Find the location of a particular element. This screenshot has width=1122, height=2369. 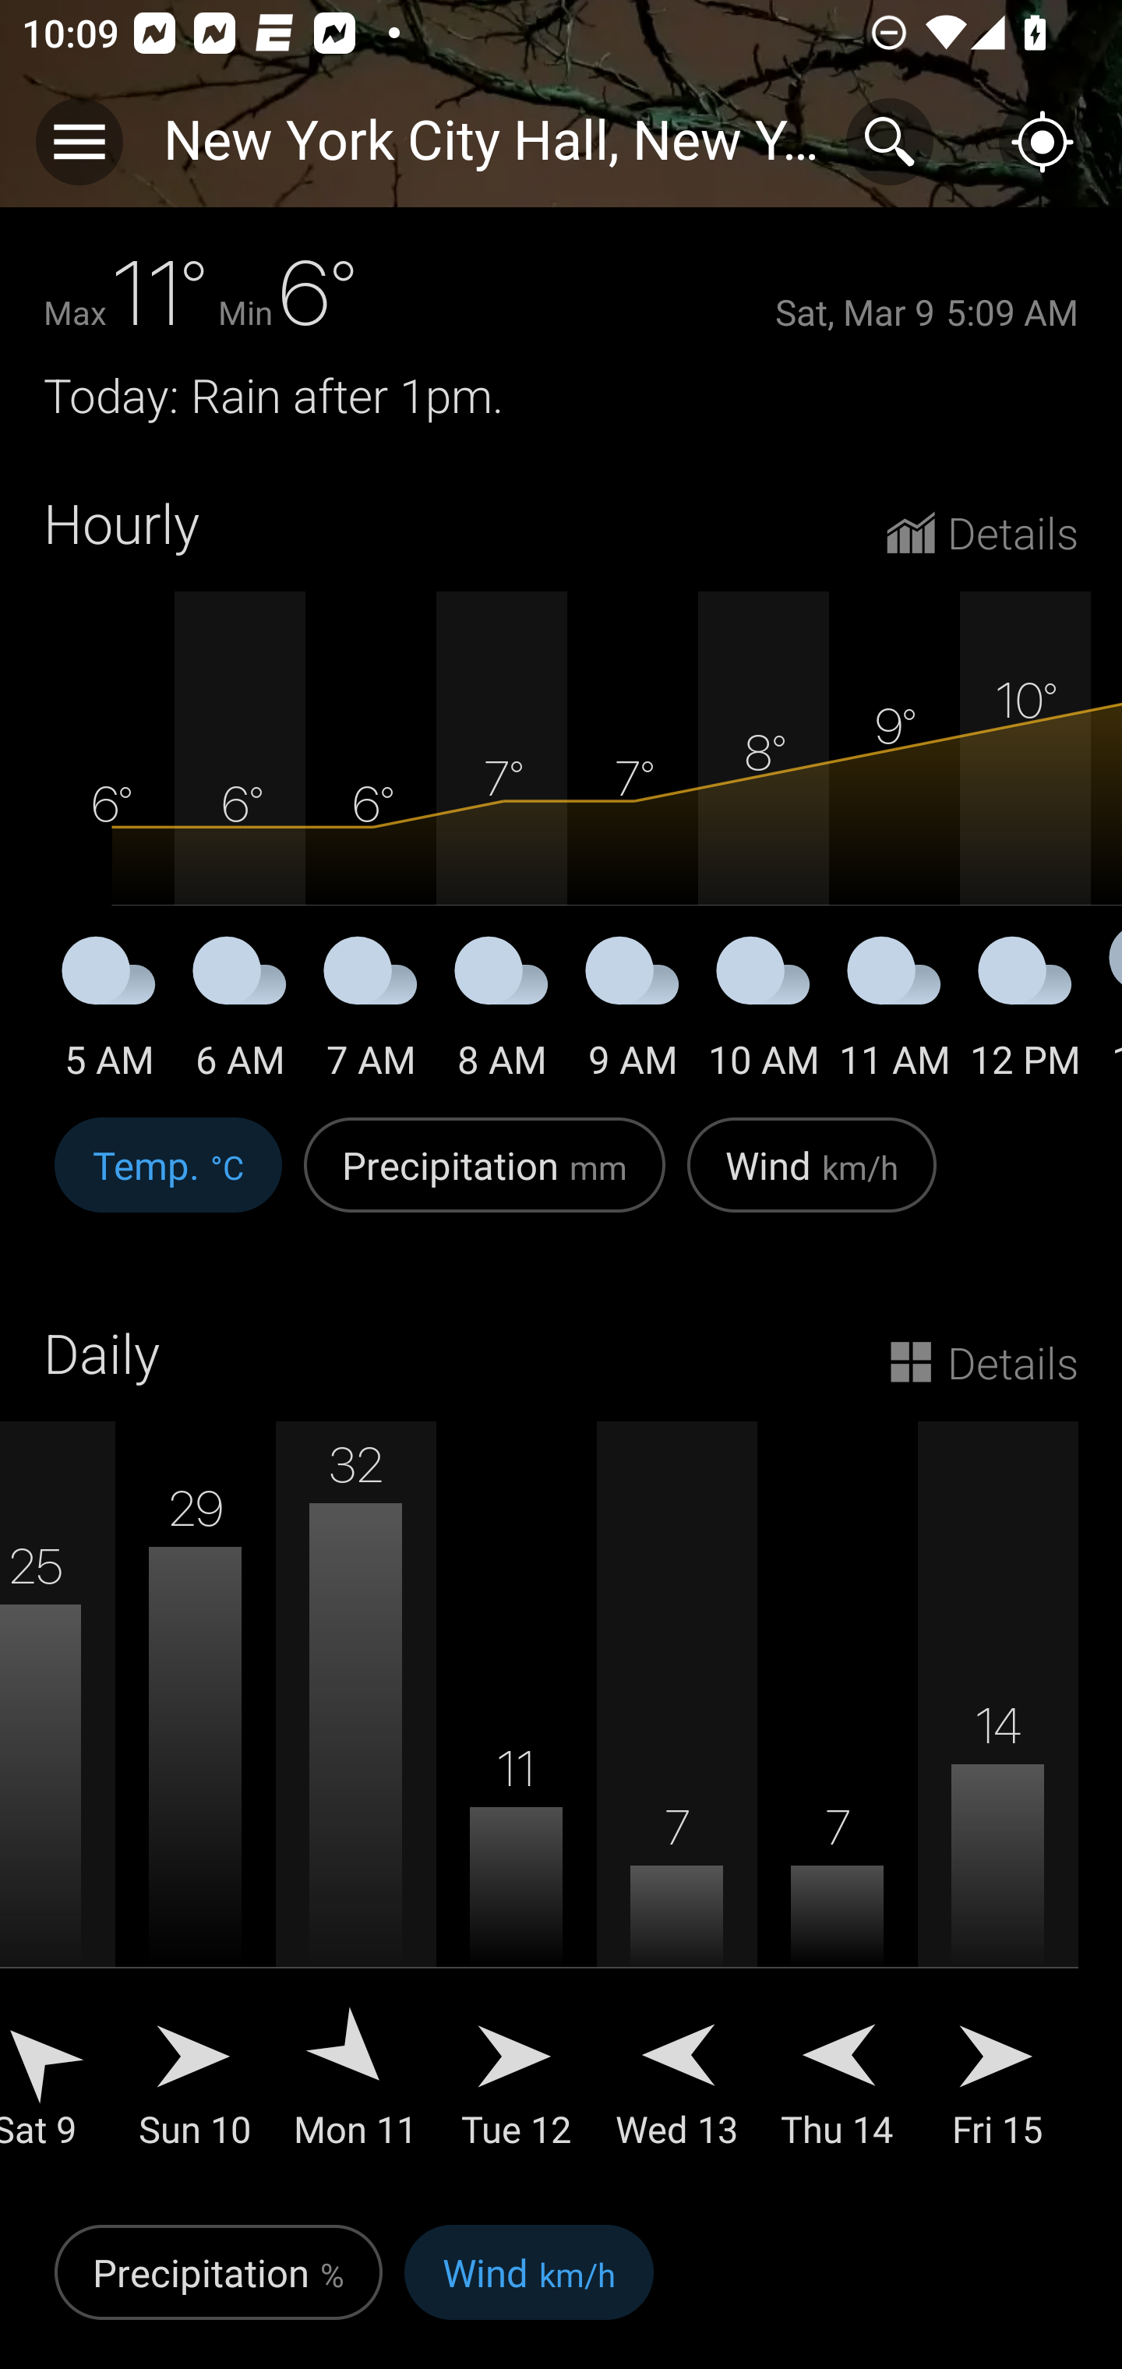

5 AM 6 AM 7 AM 8 AM 9 AM 10 AM 11 AM 12 PM 1 PM is located at coordinates (561, 837).